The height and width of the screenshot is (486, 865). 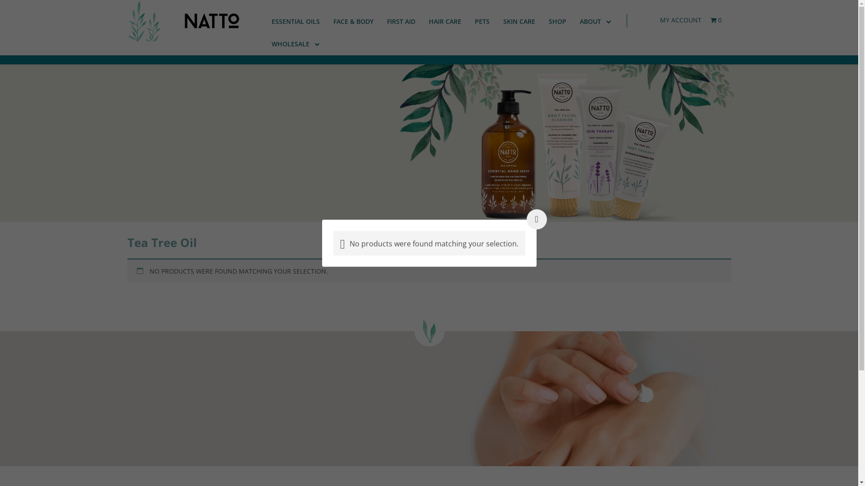 I want to click on ABOUT, so click(x=596, y=22).